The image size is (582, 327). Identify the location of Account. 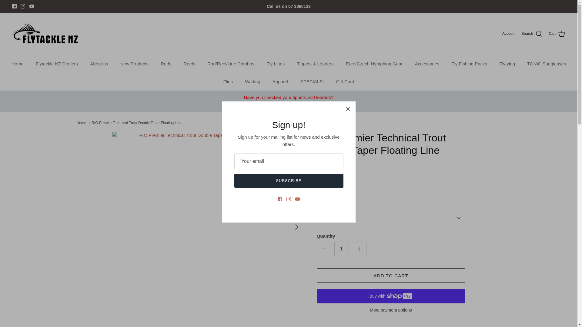
(509, 33).